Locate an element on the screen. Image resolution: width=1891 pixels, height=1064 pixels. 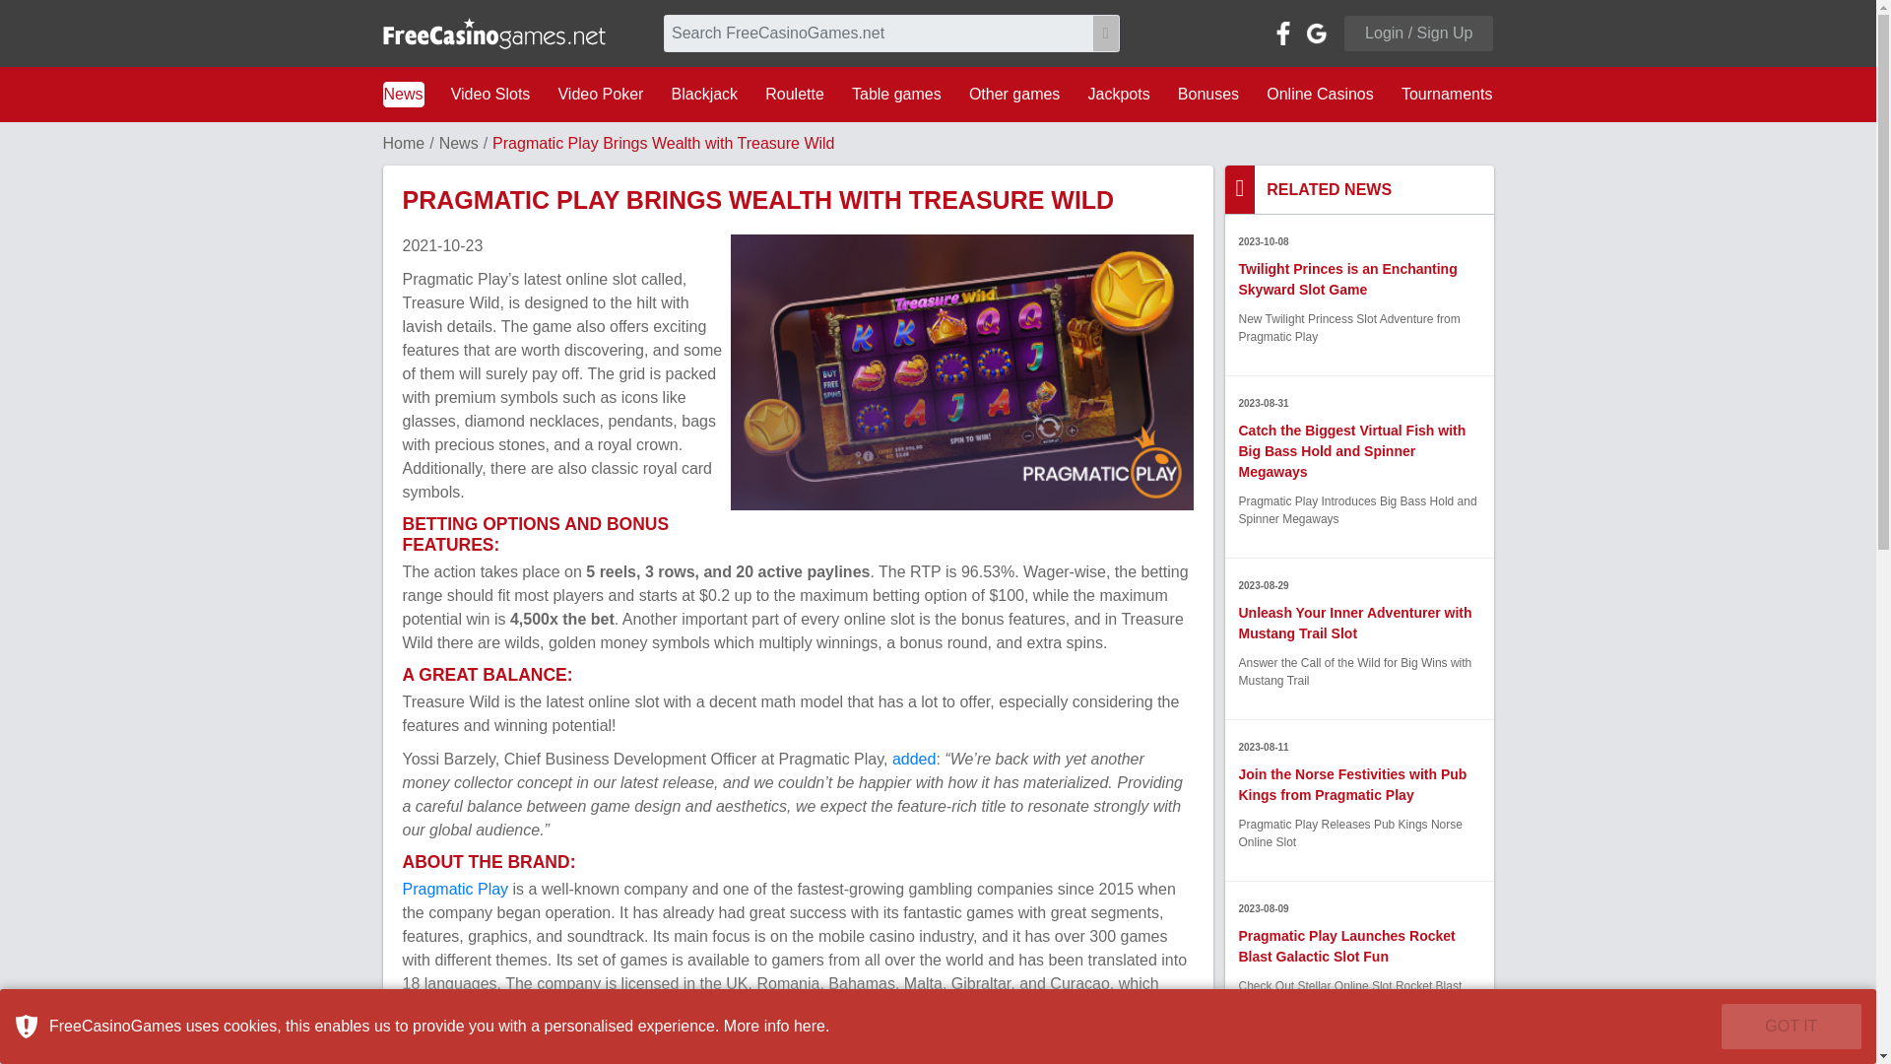
Tournaments is located at coordinates (1447, 95).